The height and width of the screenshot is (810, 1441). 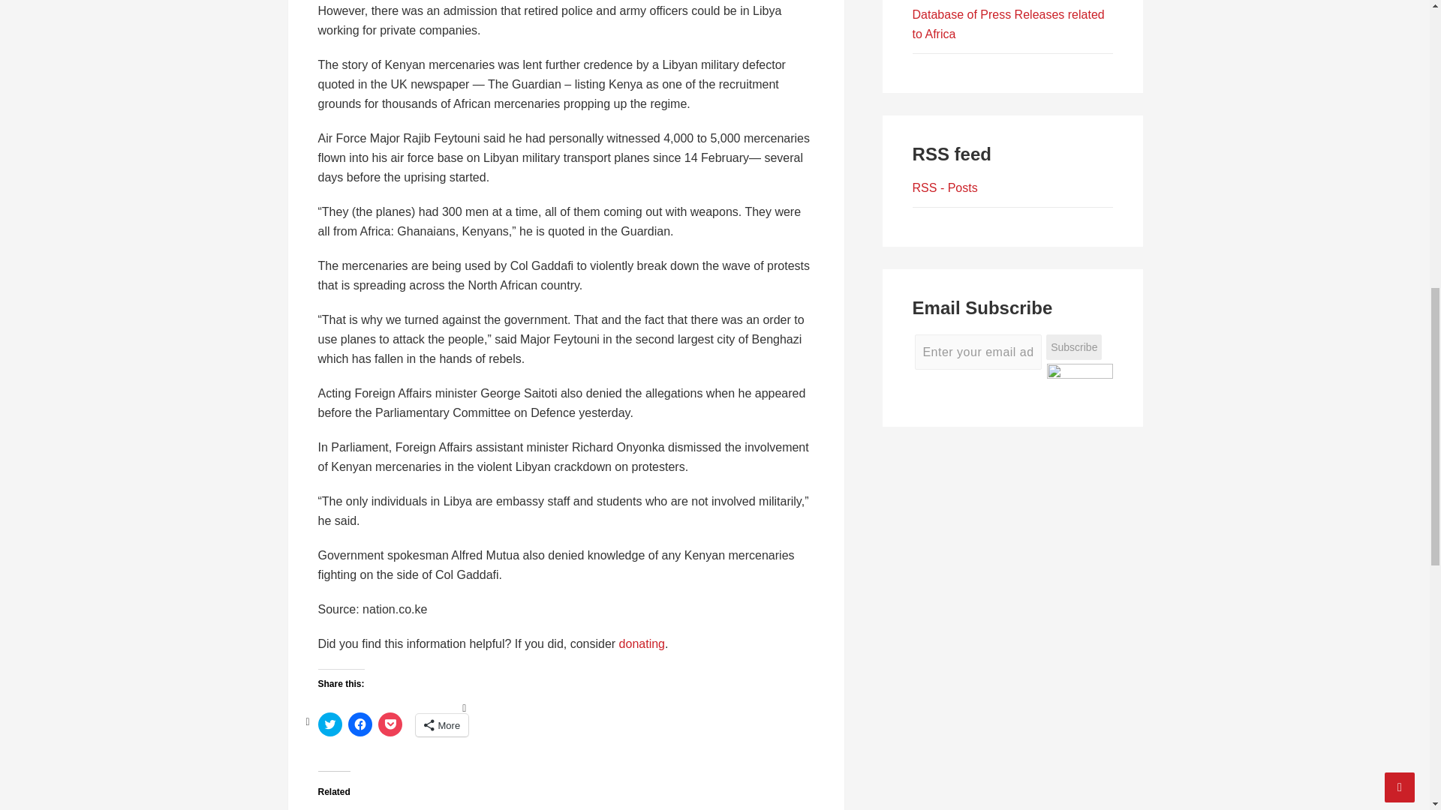 What do you see at coordinates (1073, 347) in the screenshot?
I see `Subscribe` at bounding box center [1073, 347].